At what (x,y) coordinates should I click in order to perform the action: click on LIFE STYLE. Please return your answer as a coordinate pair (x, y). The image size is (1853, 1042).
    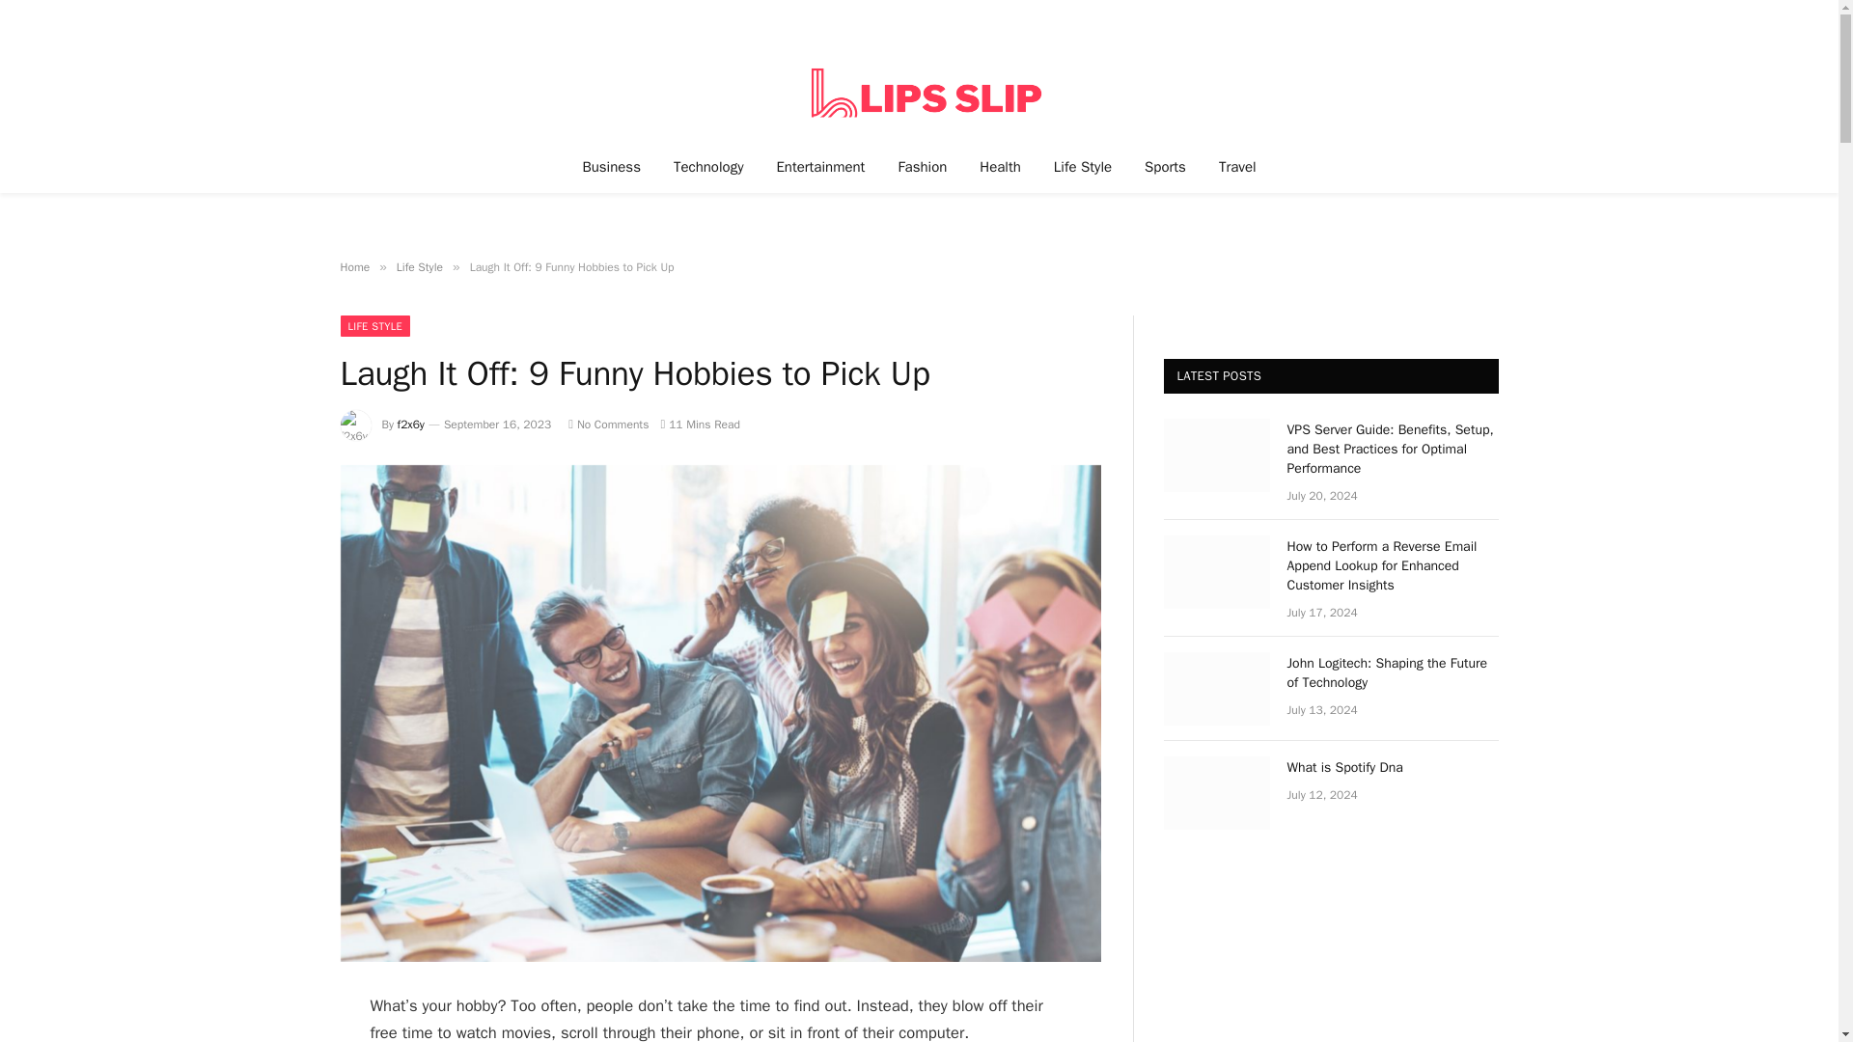
    Looking at the image, I should click on (374, 326).